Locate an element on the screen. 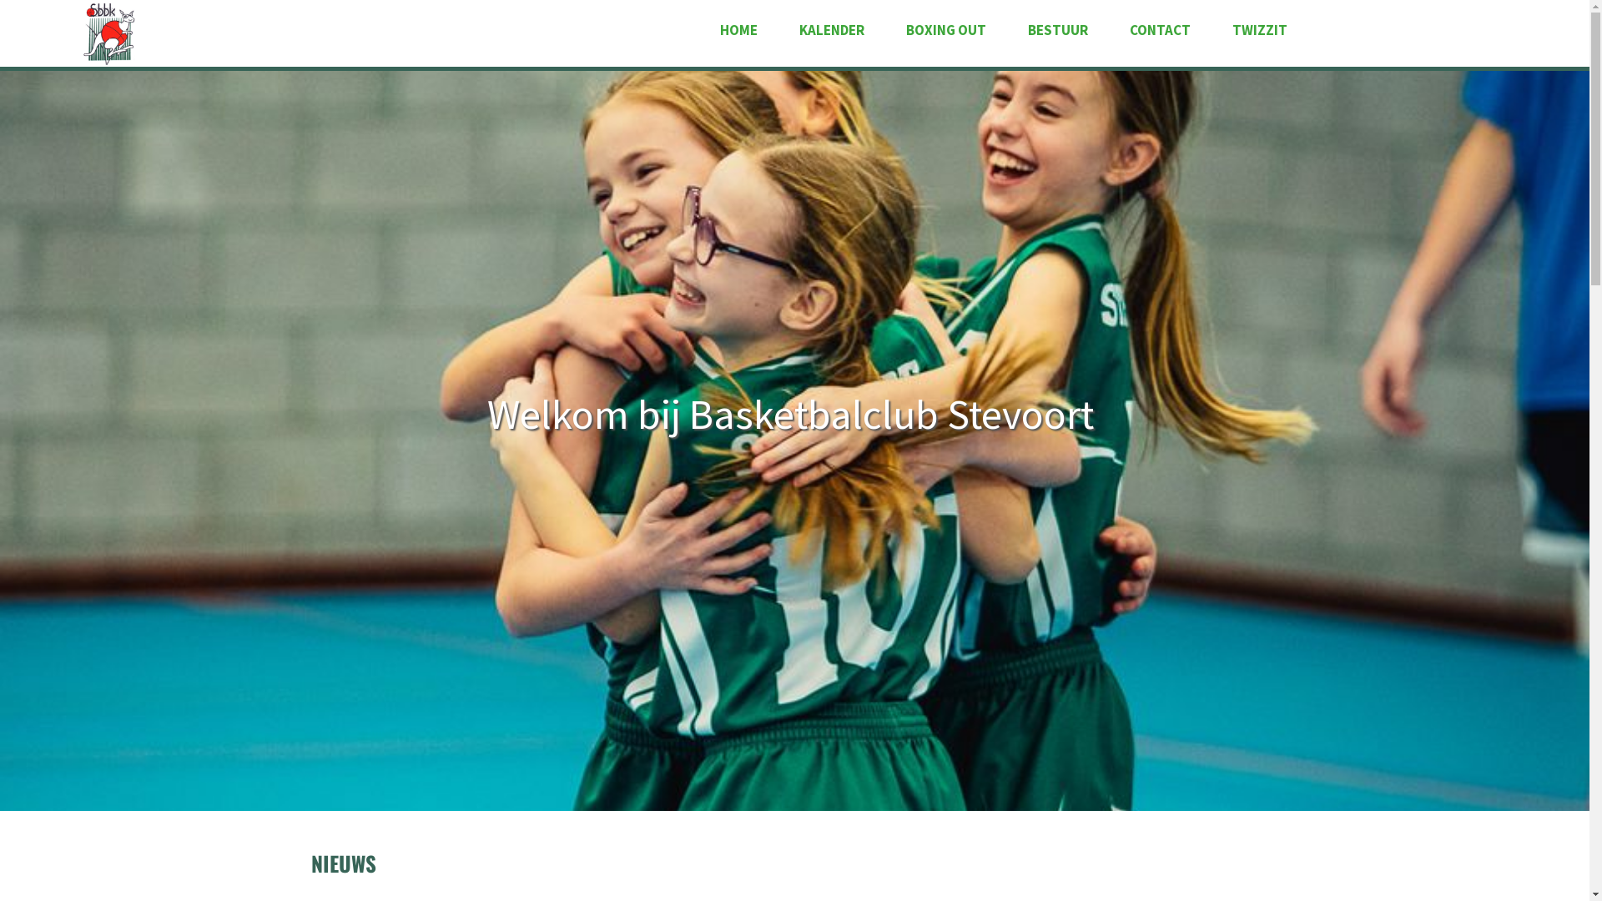 This screenshot has height=901, width=1602. BOXING OUT is located at coordinates (946, 30).